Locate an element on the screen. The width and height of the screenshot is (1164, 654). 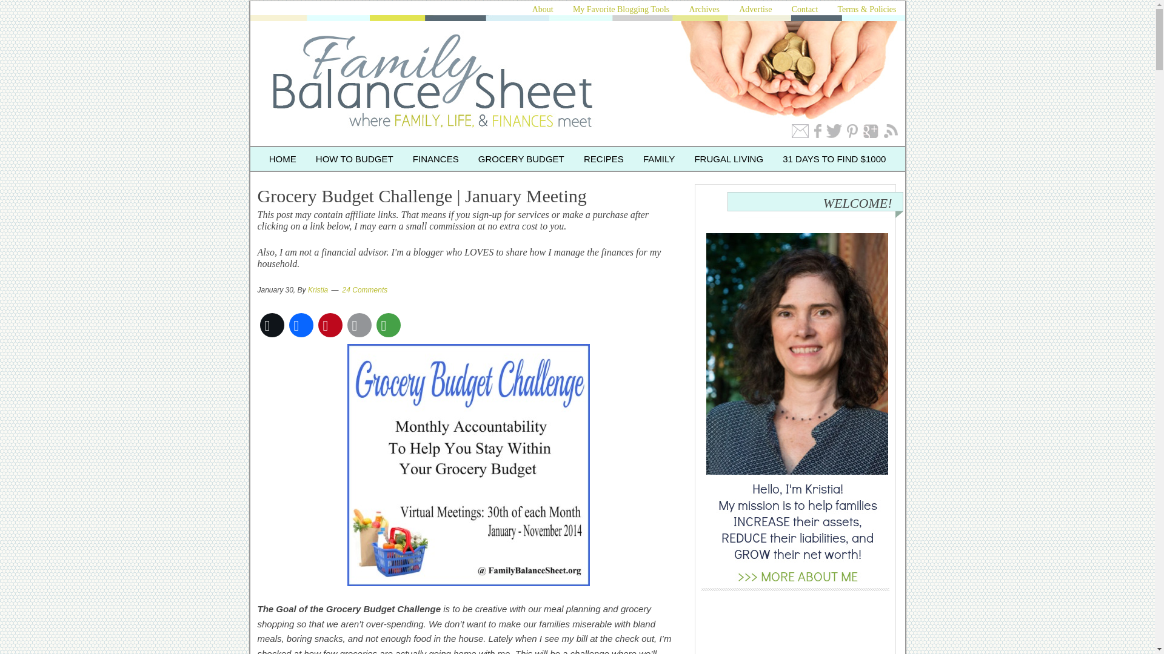
Facebook is located at coordinates (301, 325).